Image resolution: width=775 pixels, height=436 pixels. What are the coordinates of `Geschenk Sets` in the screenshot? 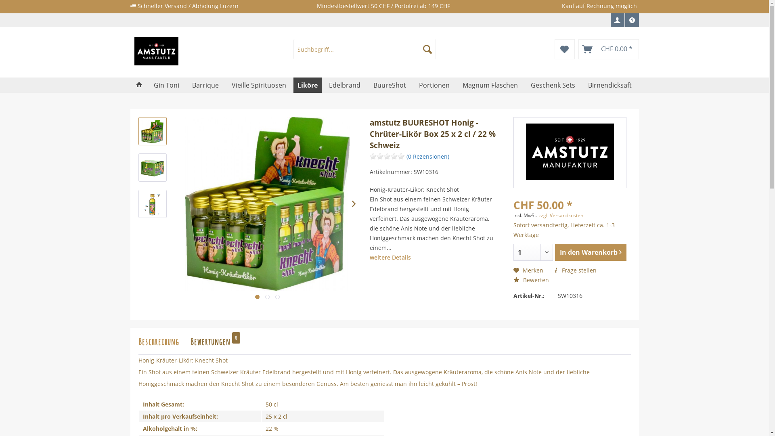 It's located at (553, 85).